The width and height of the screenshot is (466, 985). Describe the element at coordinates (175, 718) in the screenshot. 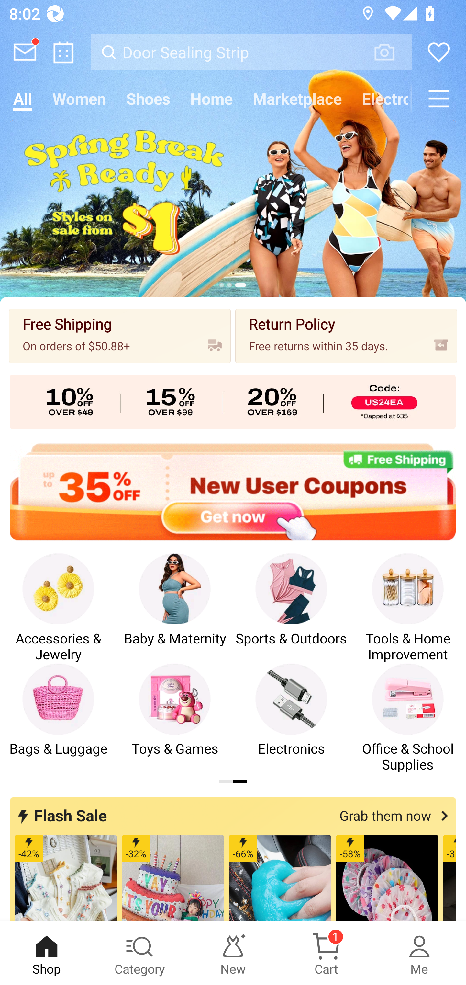

I see `Toys & Games` at that location.